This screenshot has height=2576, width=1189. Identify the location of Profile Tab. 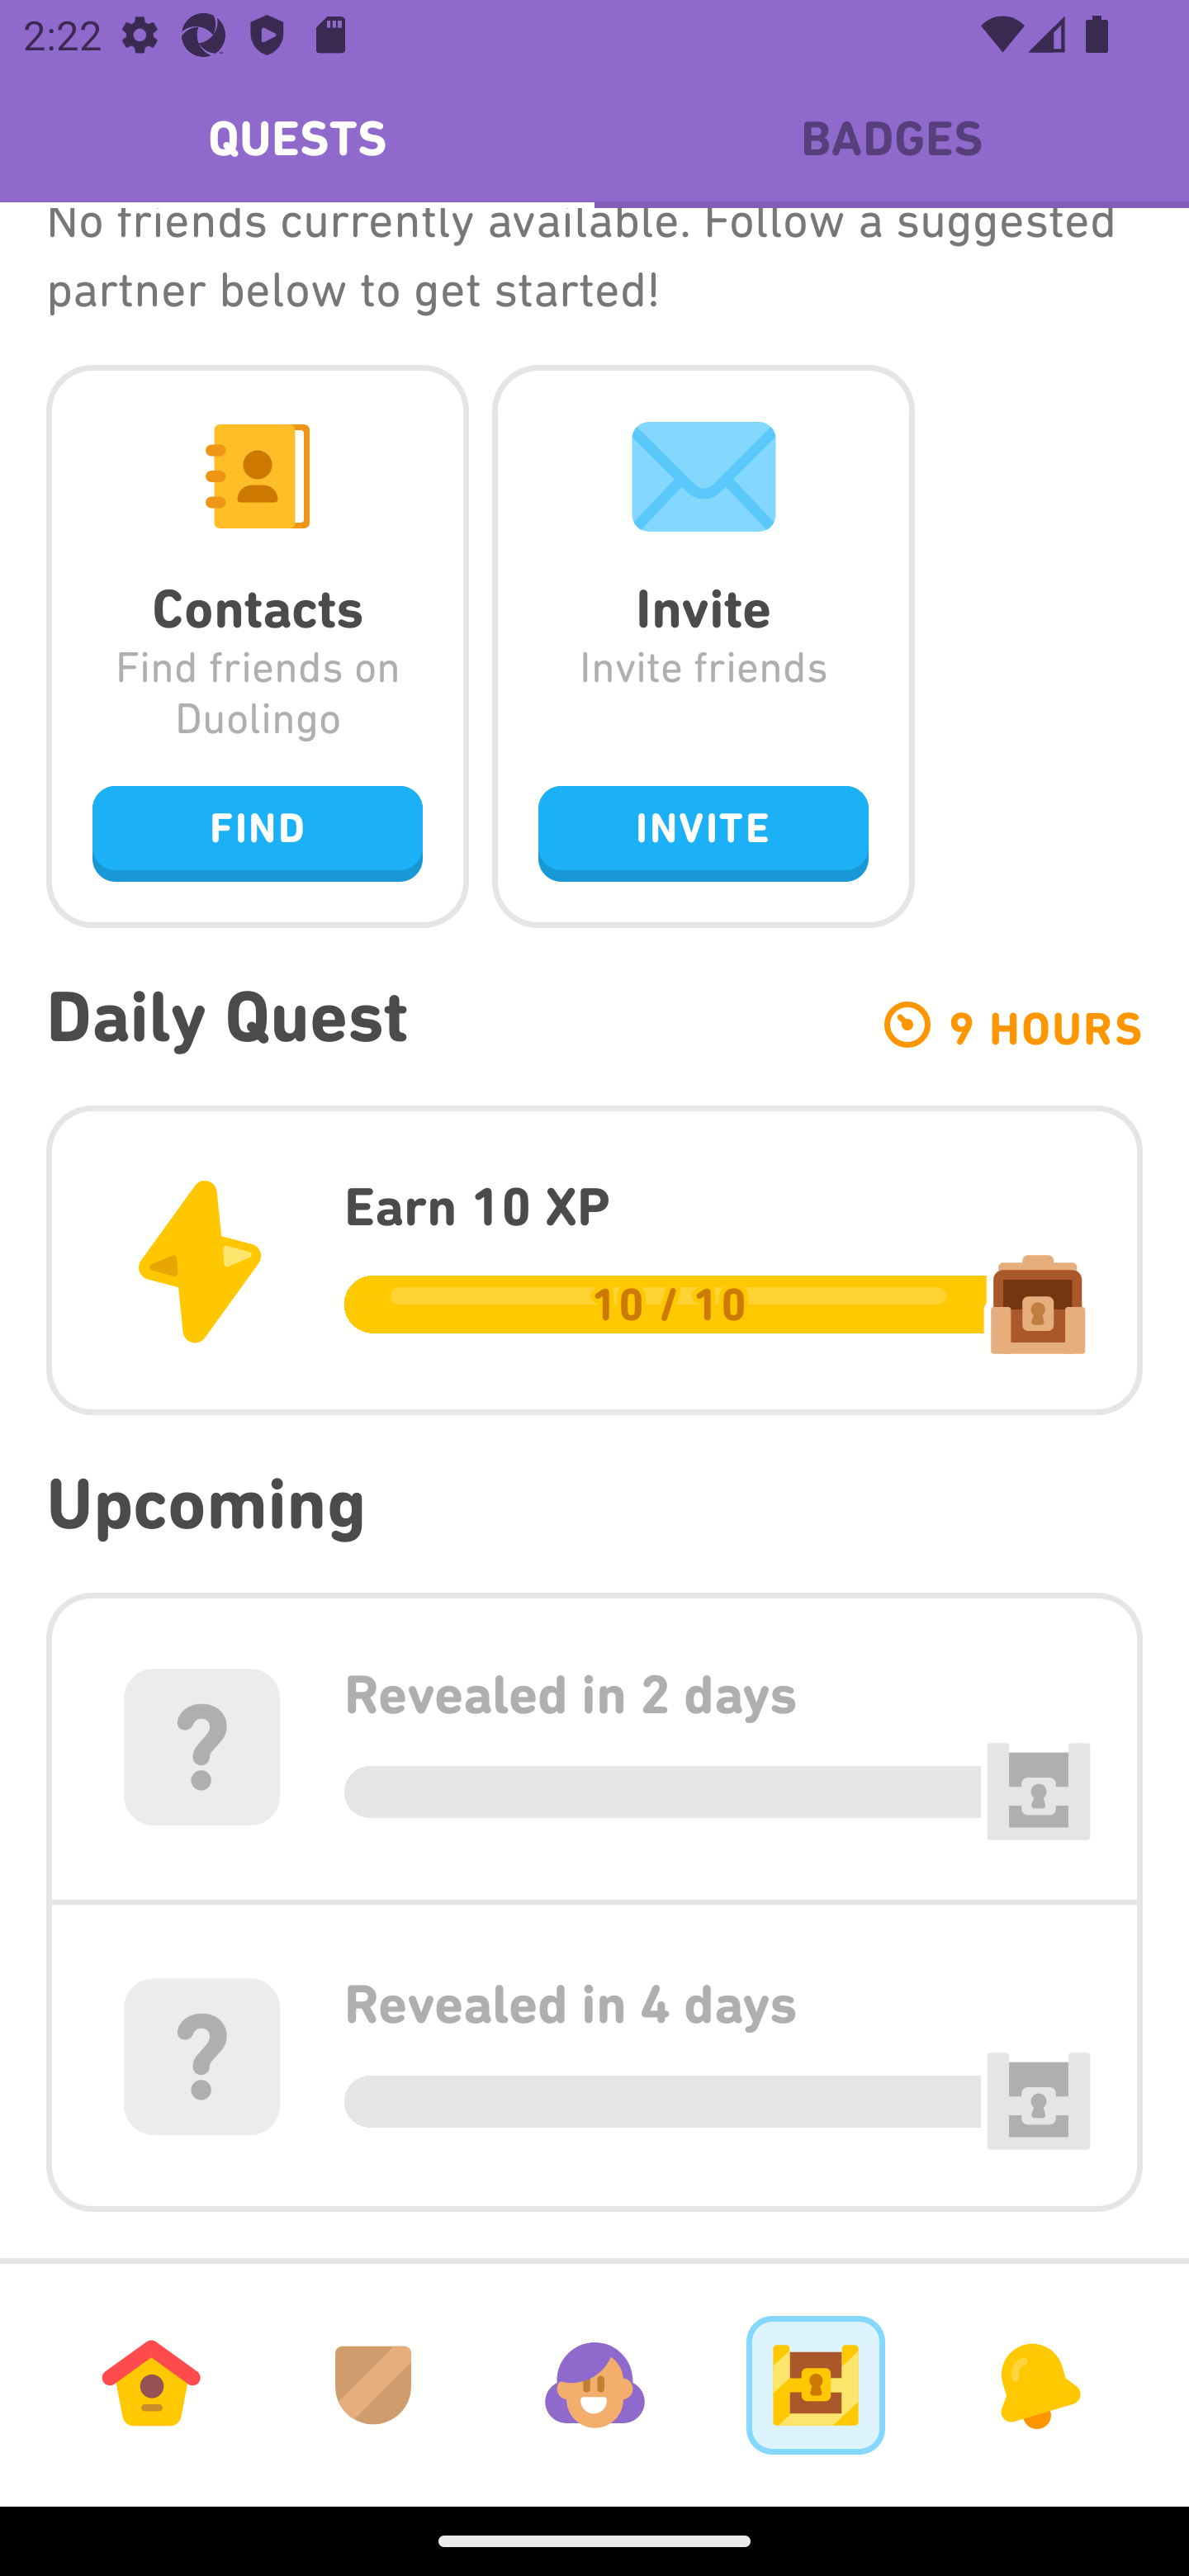
(594, 2384).